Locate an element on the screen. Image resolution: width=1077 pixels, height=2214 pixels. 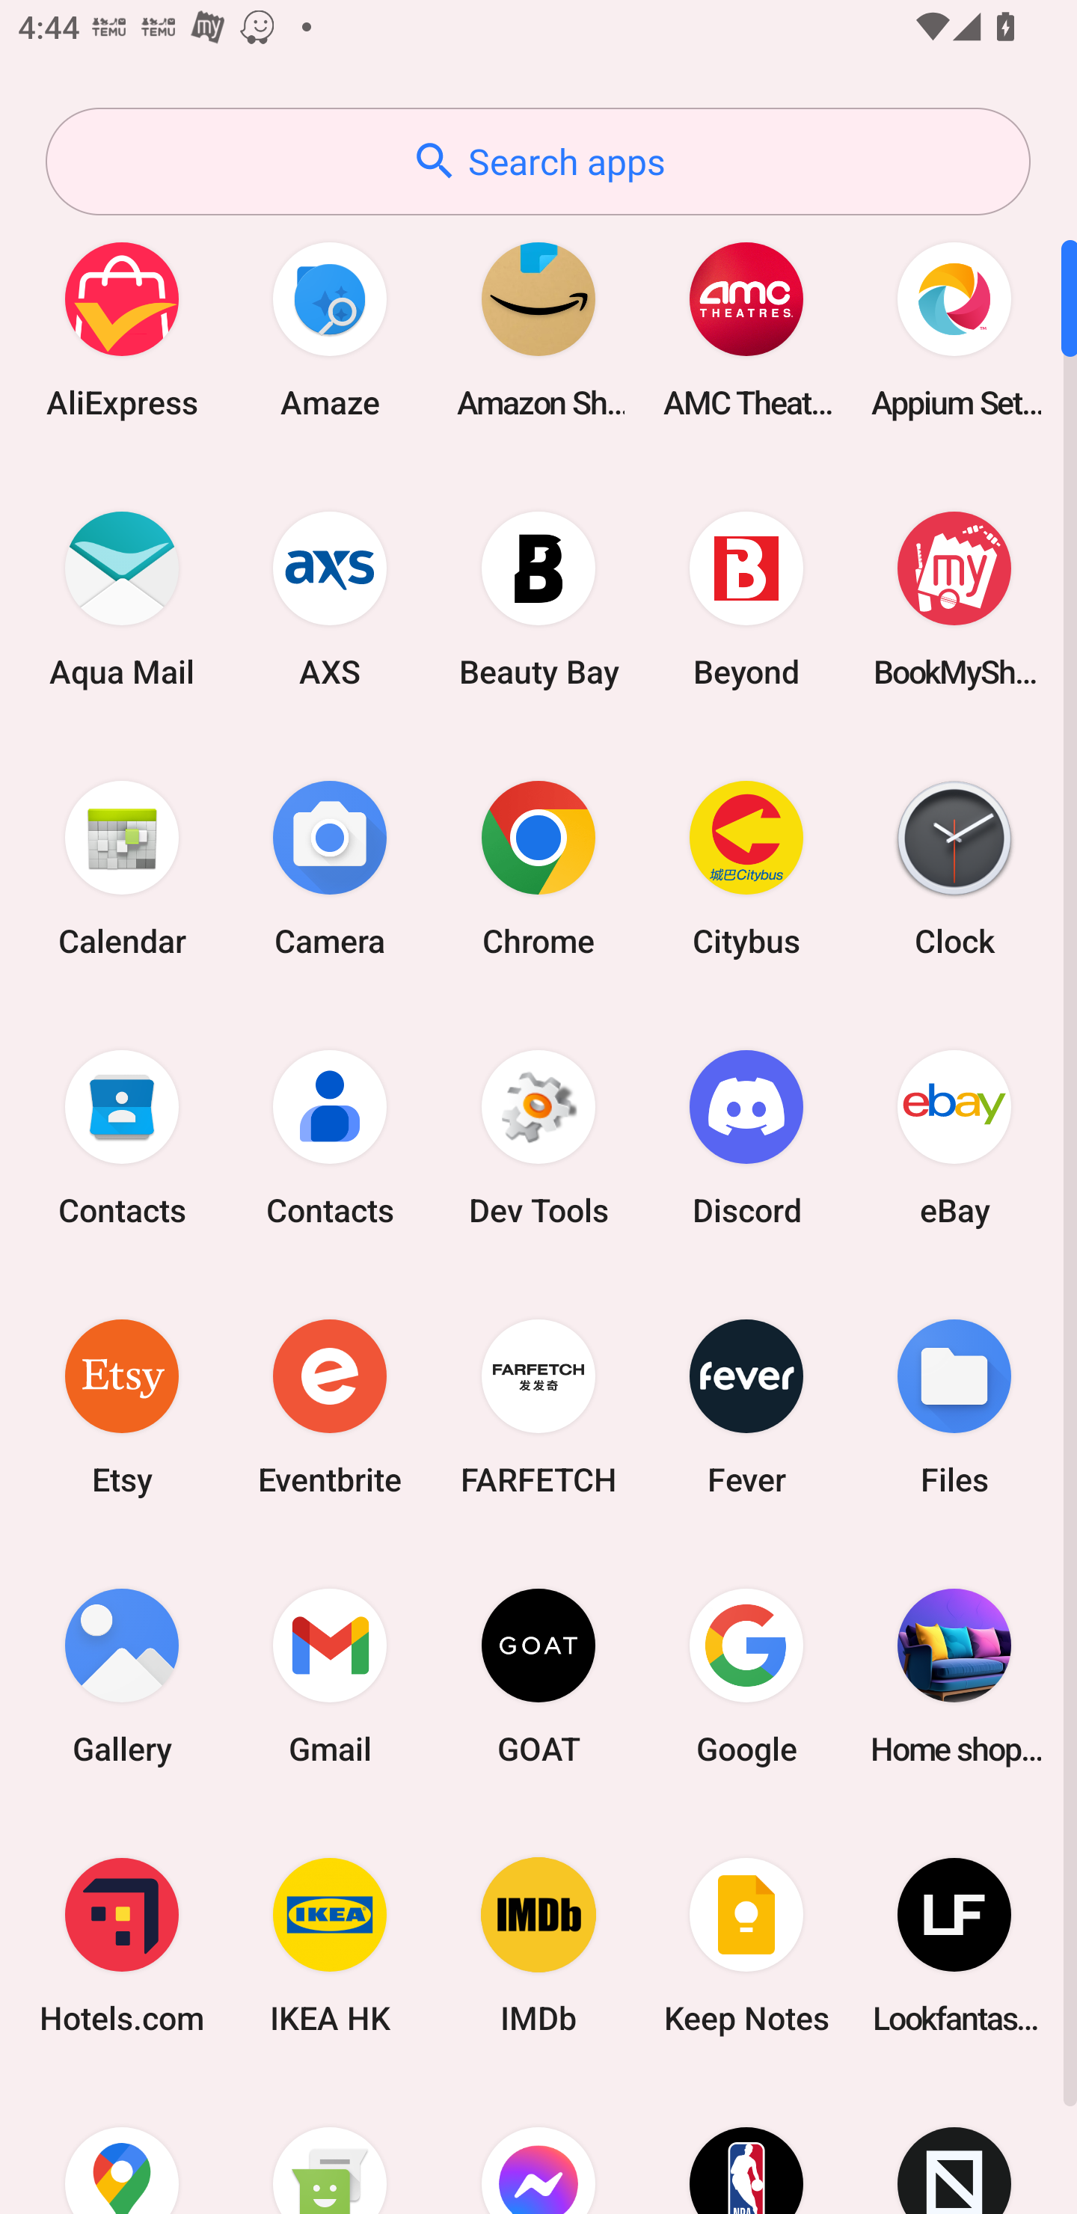
Appium Settings is located at coordinates (954, 329).